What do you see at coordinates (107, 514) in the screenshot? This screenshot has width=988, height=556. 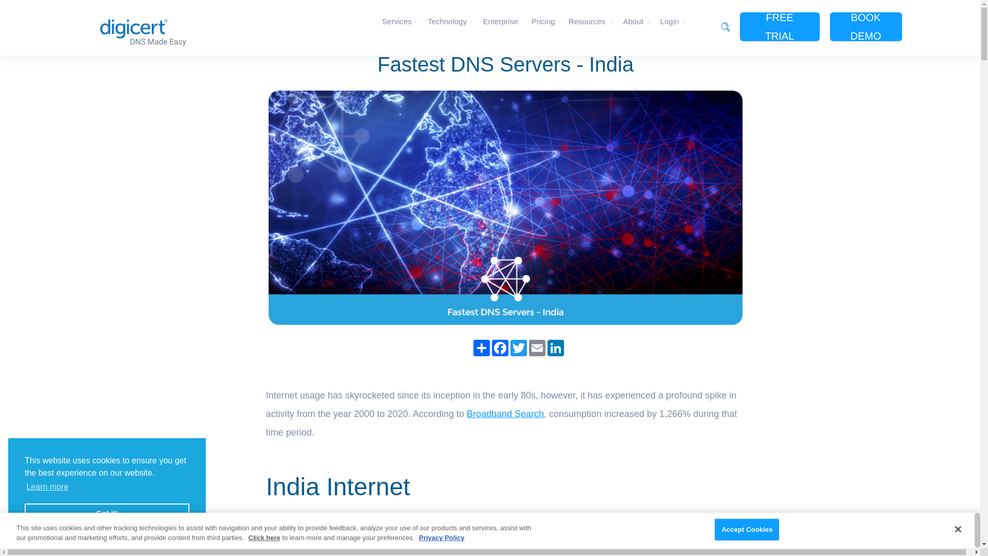 I see `Got it!` at bounding box center [107, 514].